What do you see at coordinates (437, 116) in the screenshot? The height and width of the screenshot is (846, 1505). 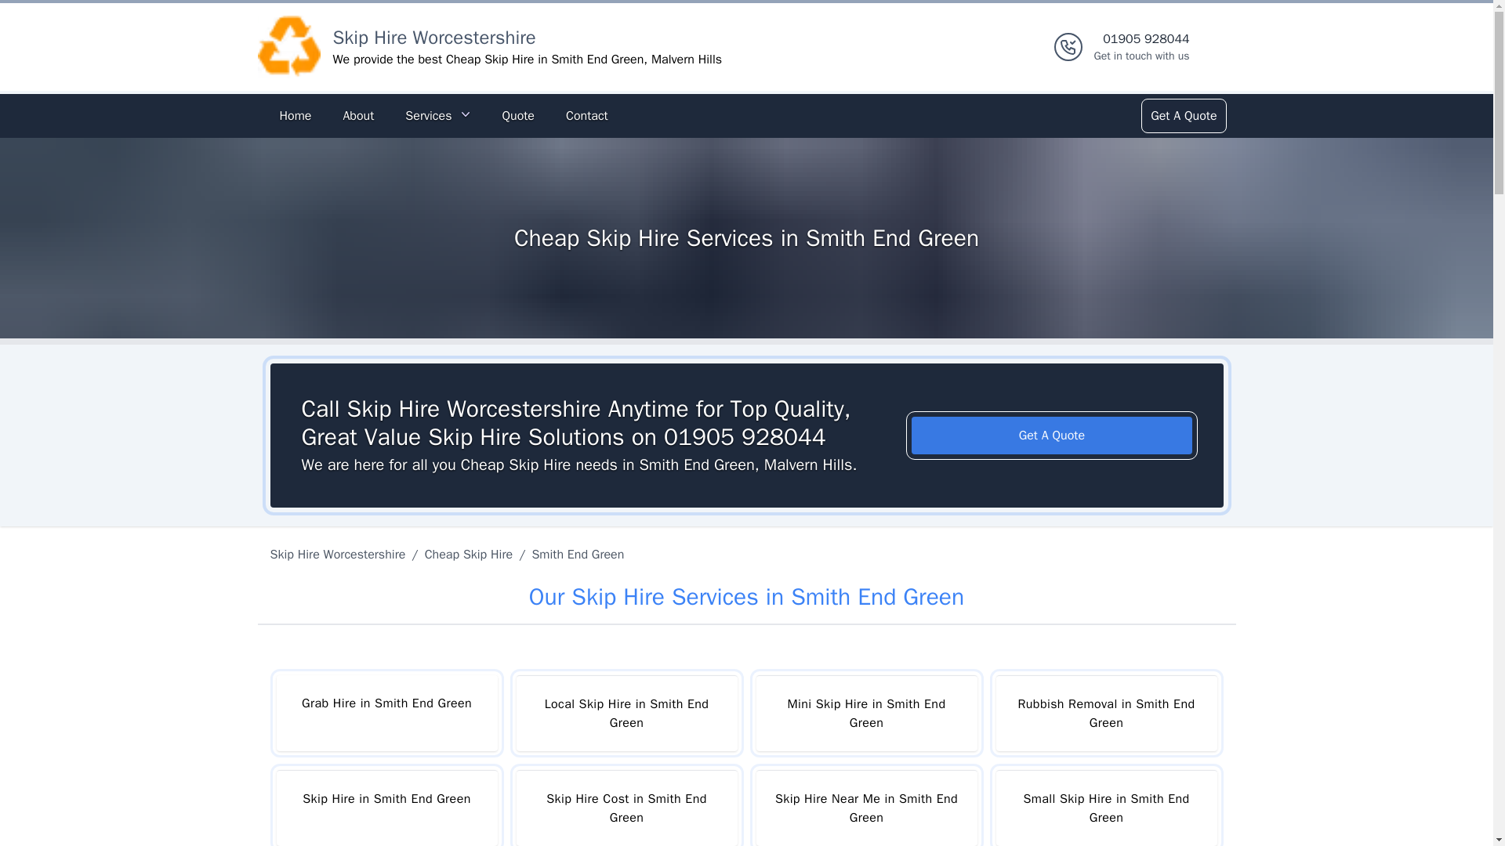 I see `Services` at bounding box center [437, 116].